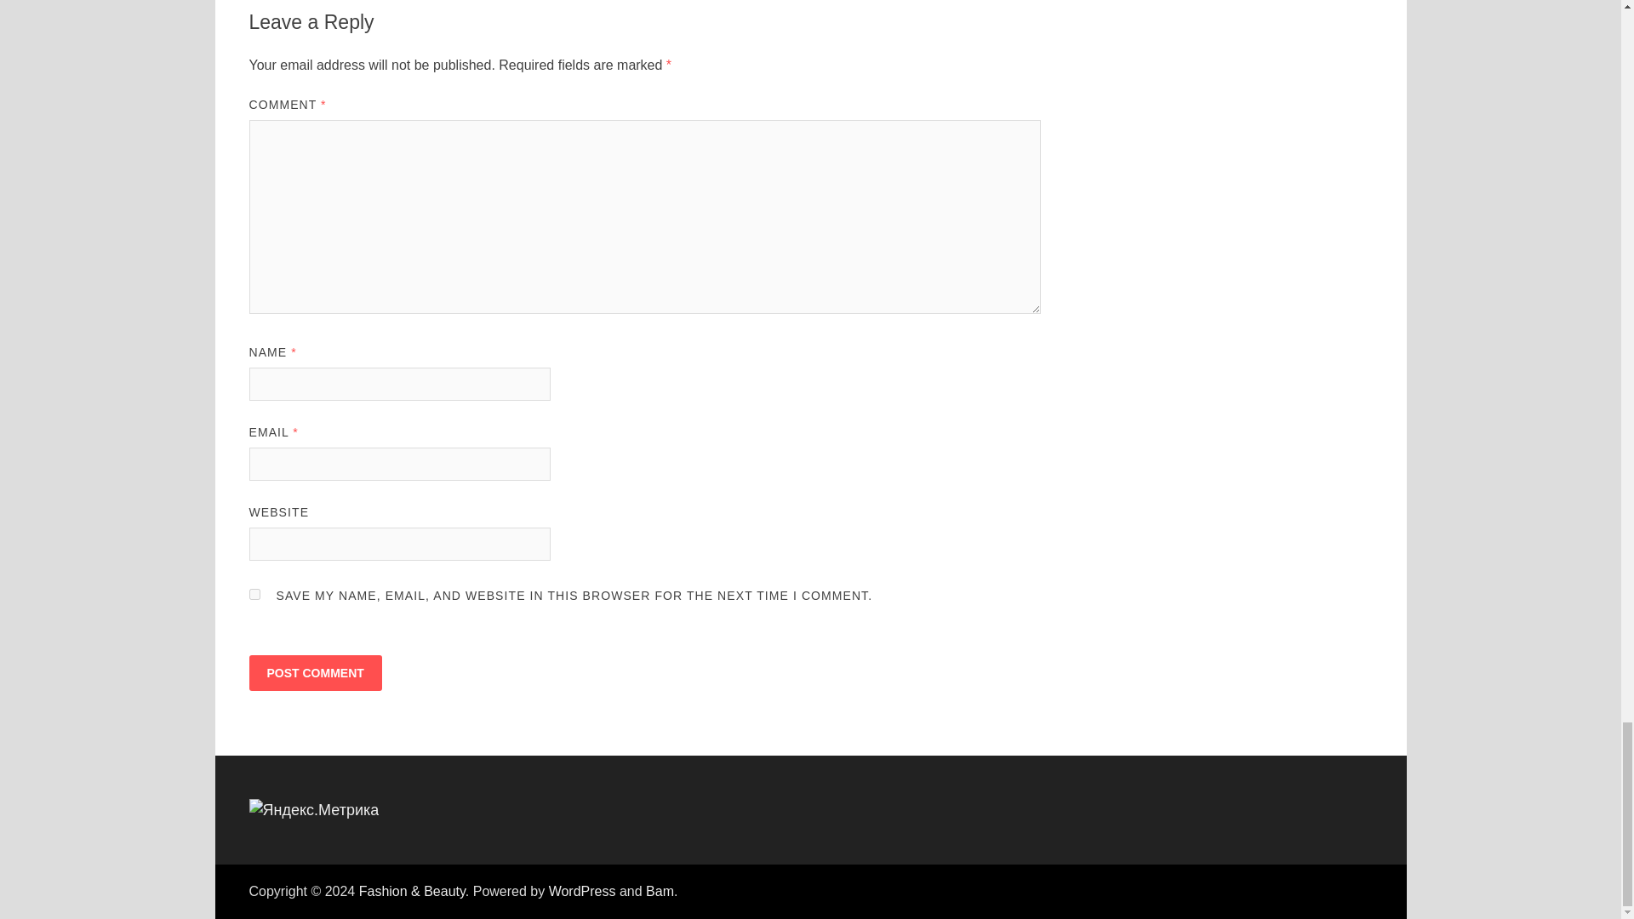 The image size is (1634, 919). I want to click on WordPress, so click(582, 891).